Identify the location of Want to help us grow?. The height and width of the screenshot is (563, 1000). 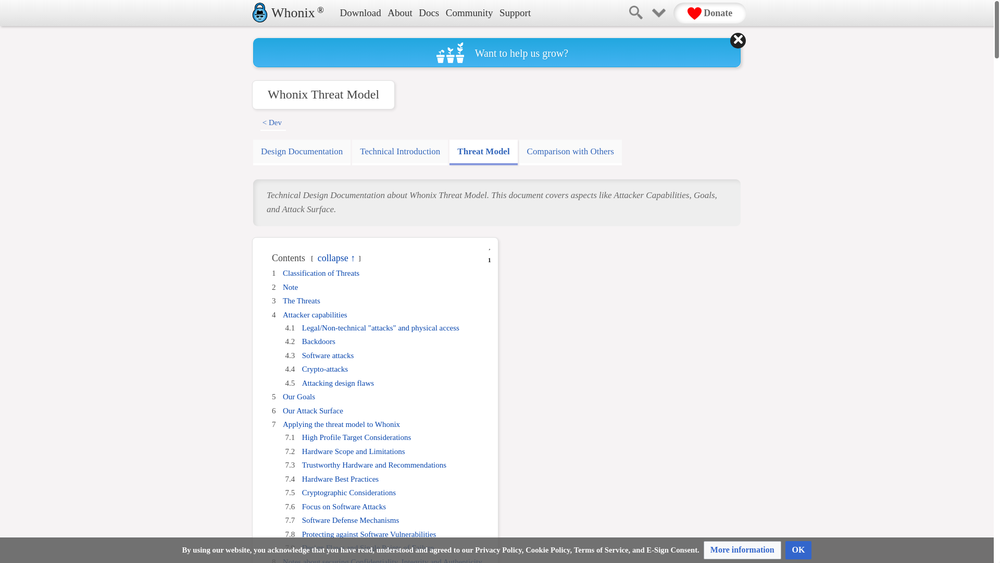
(497, 52).